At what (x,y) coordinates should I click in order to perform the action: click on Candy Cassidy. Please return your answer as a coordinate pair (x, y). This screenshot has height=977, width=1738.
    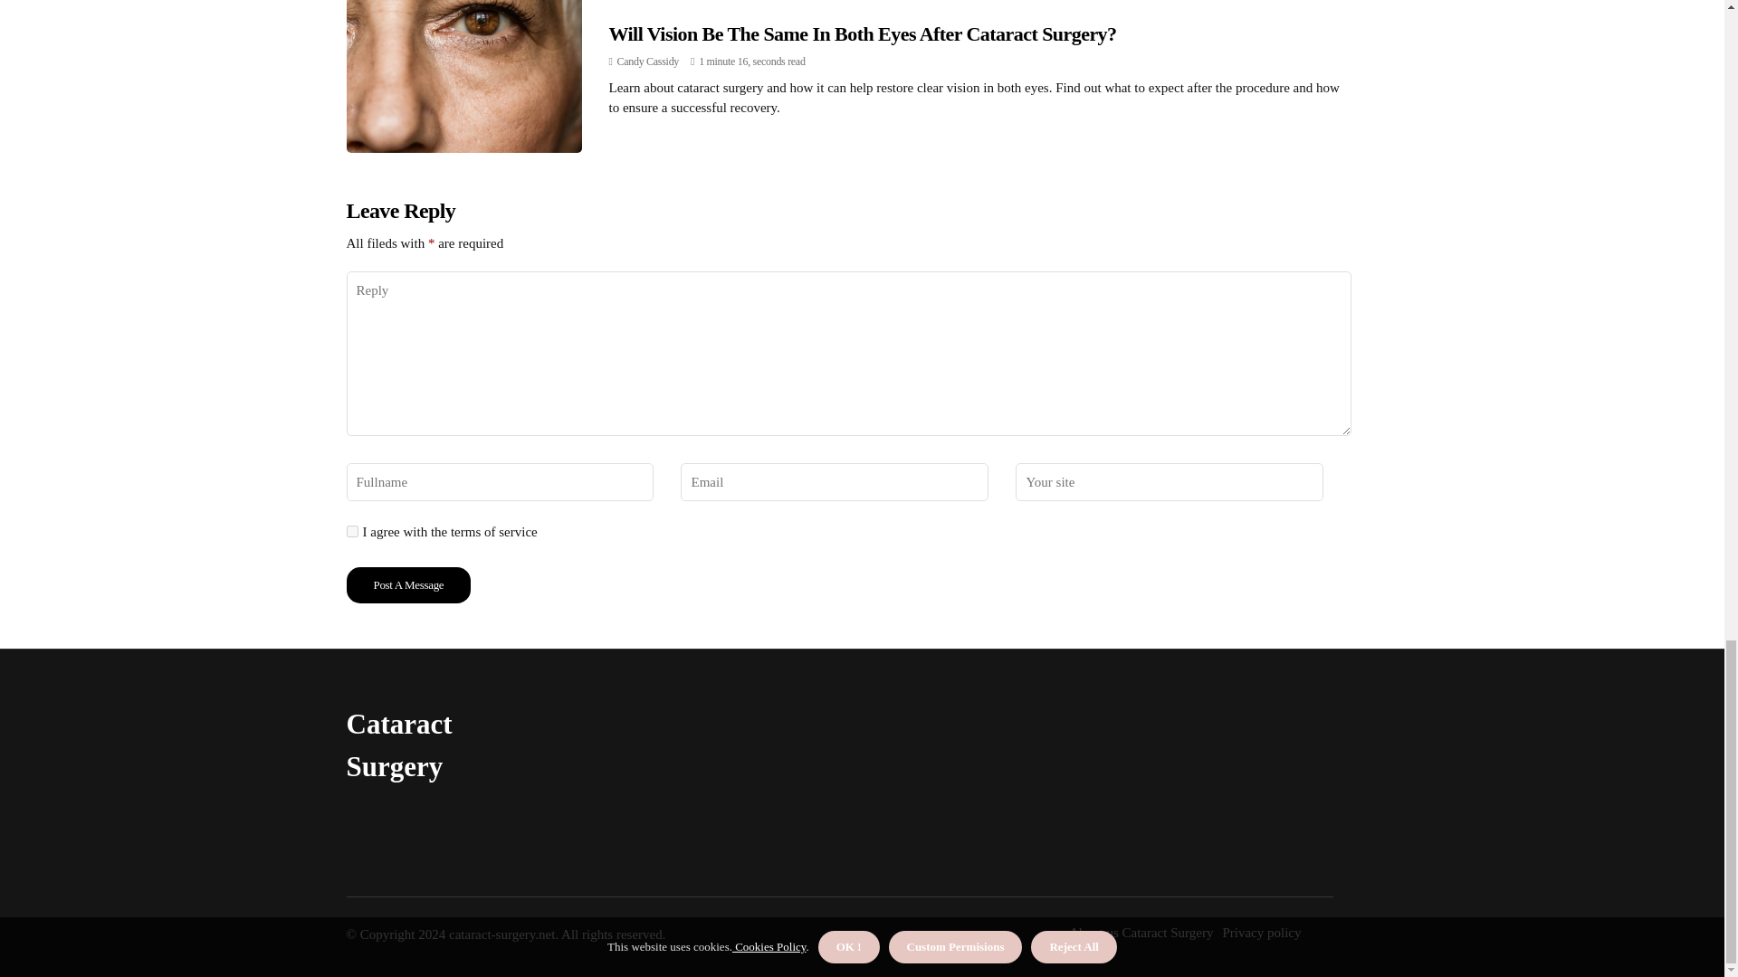
    Looking at the image, I should click on (648, 61).